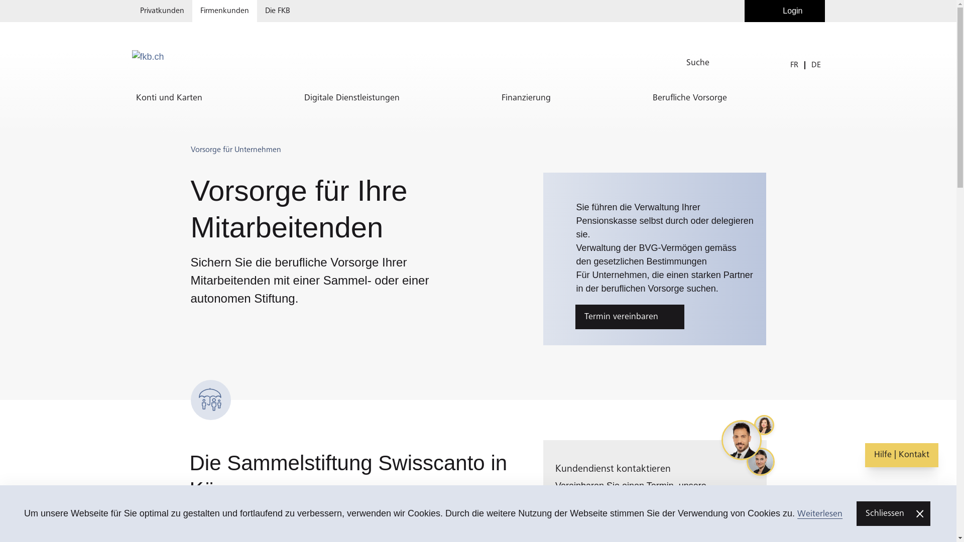  I want to click on Termin vereinbaren, so click(630, 317).